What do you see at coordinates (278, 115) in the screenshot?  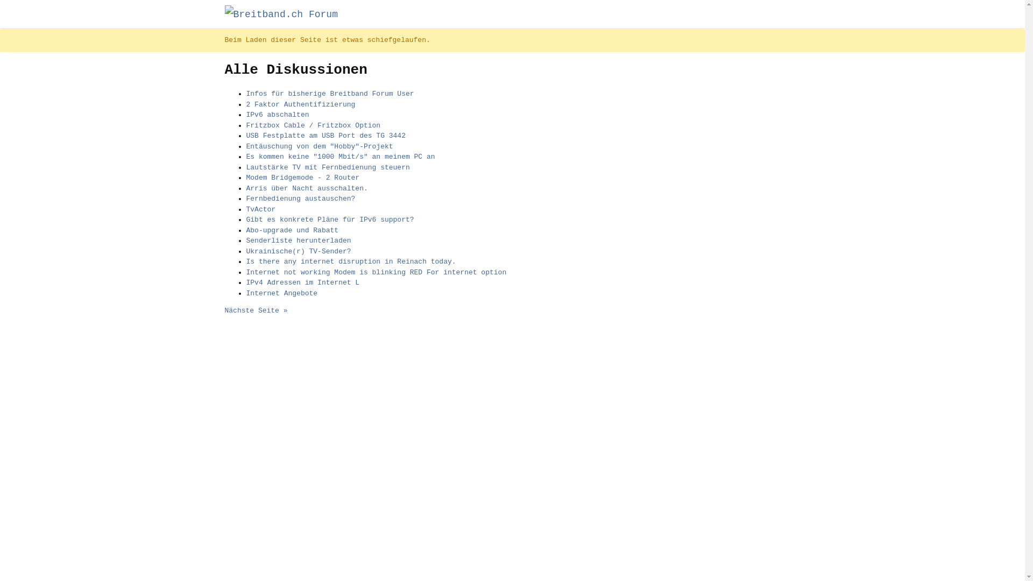 I see `IPv6 abschalten` at bounding box center [278, 115].